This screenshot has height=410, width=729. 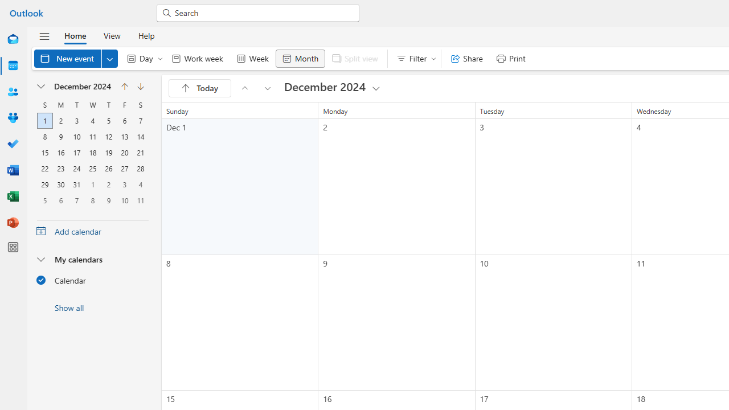 I want to click on 11, December, 2024, so click(x=92, y=137).